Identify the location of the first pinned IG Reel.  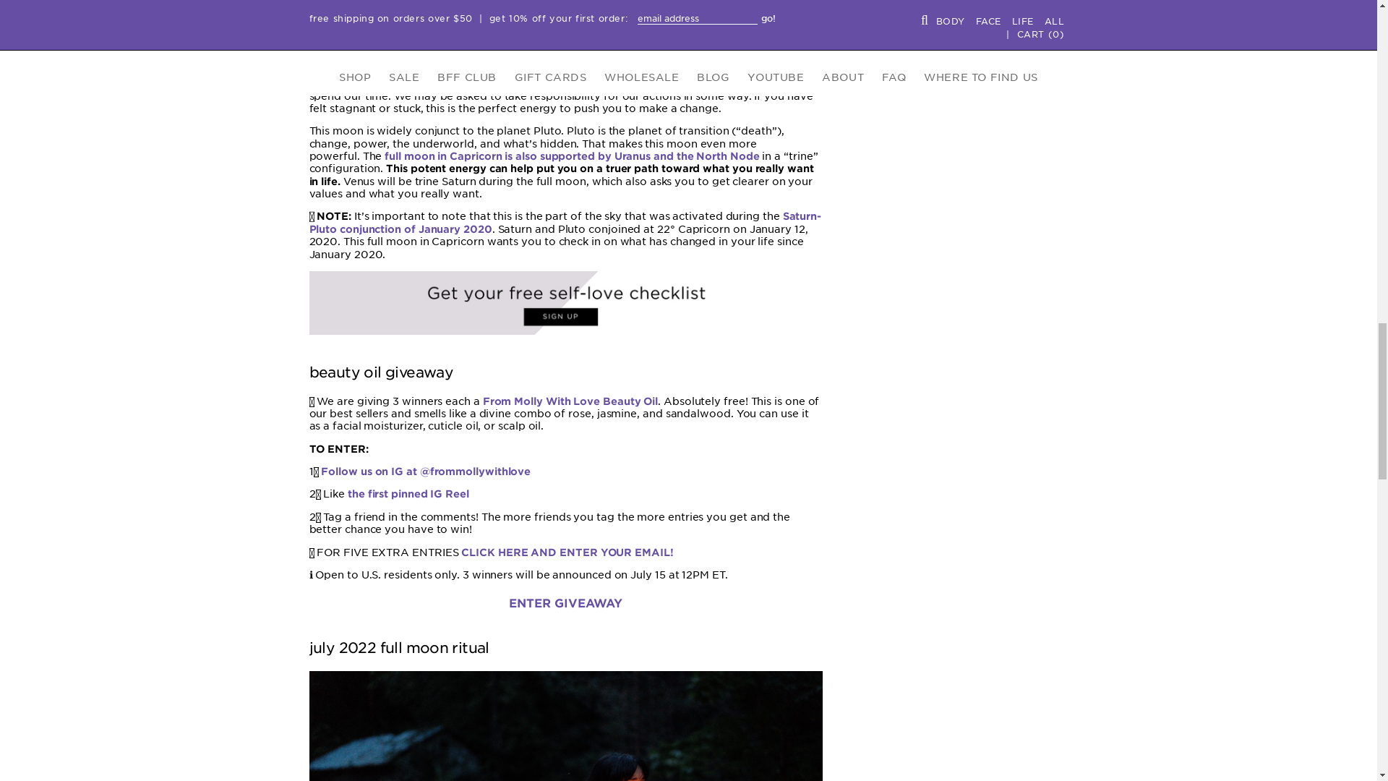
(408, 494).